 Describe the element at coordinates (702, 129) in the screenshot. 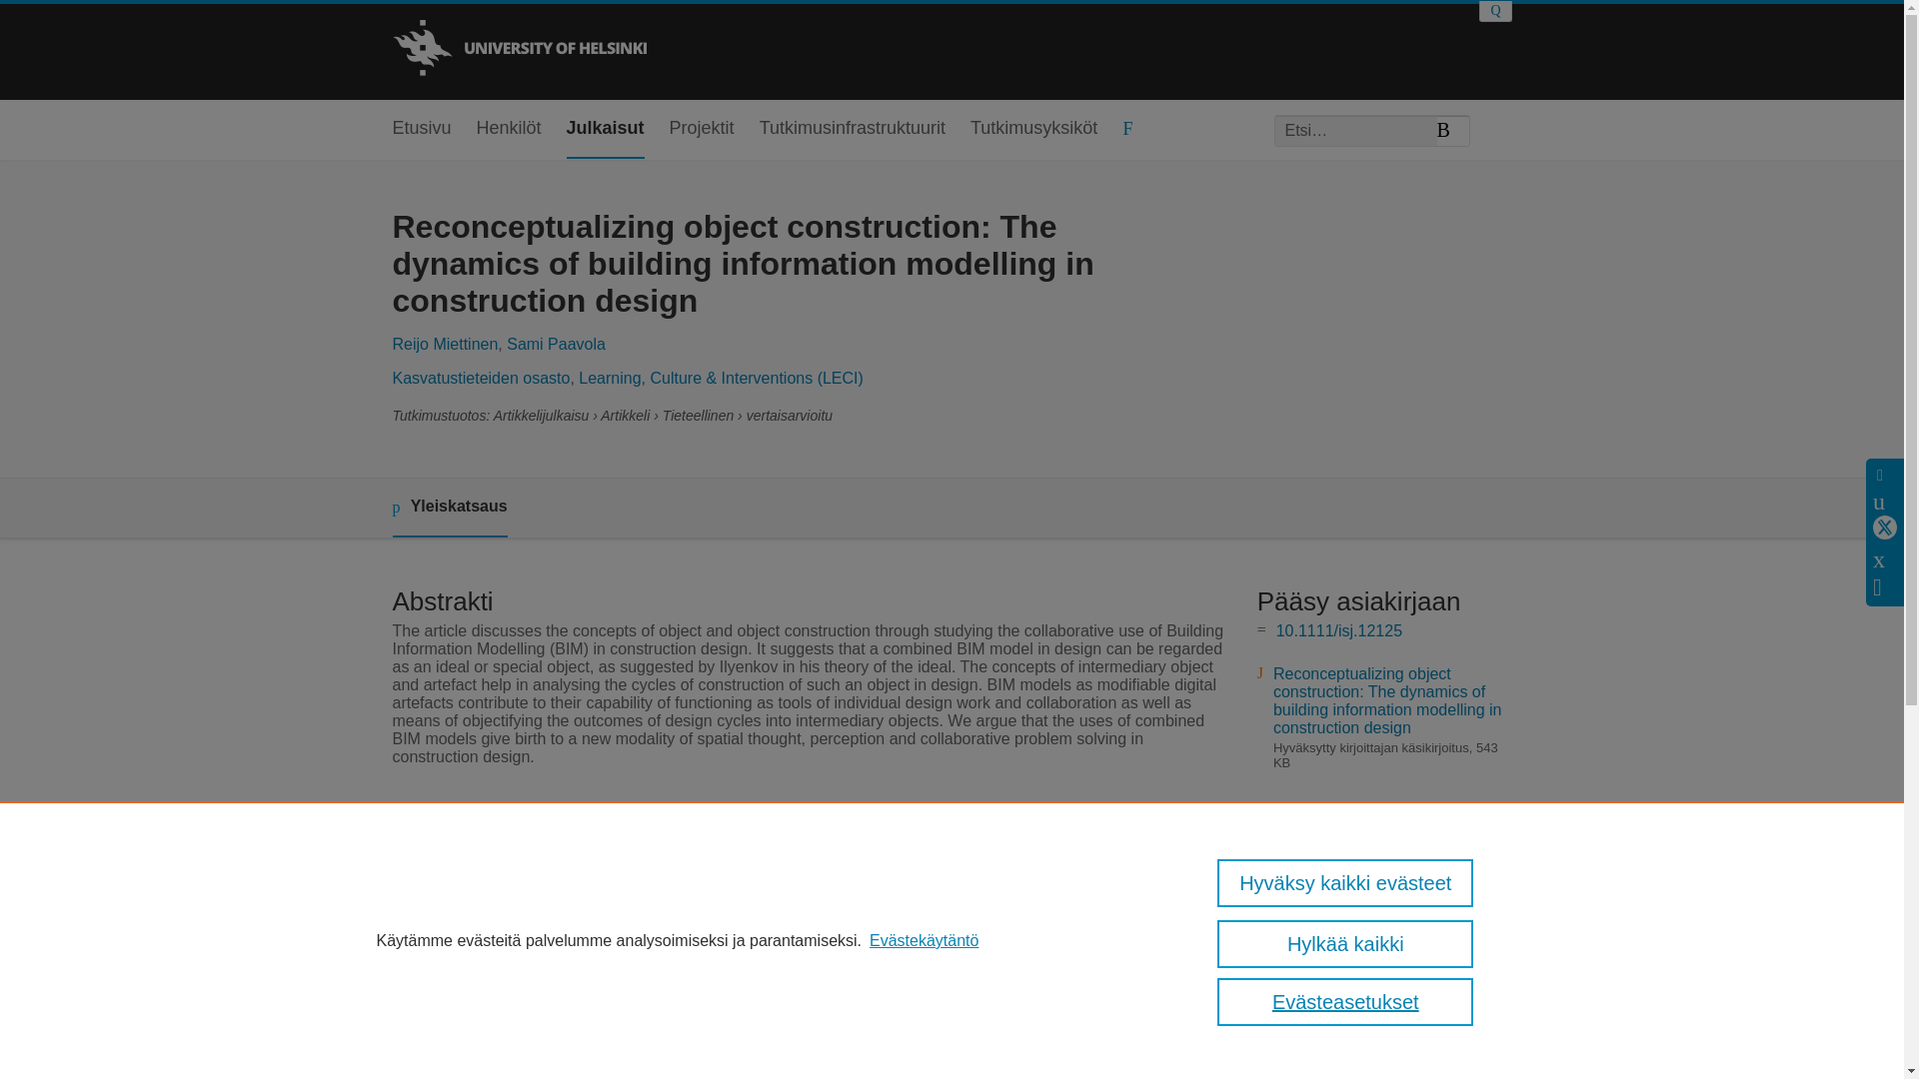

I see `Projektit` at that location.